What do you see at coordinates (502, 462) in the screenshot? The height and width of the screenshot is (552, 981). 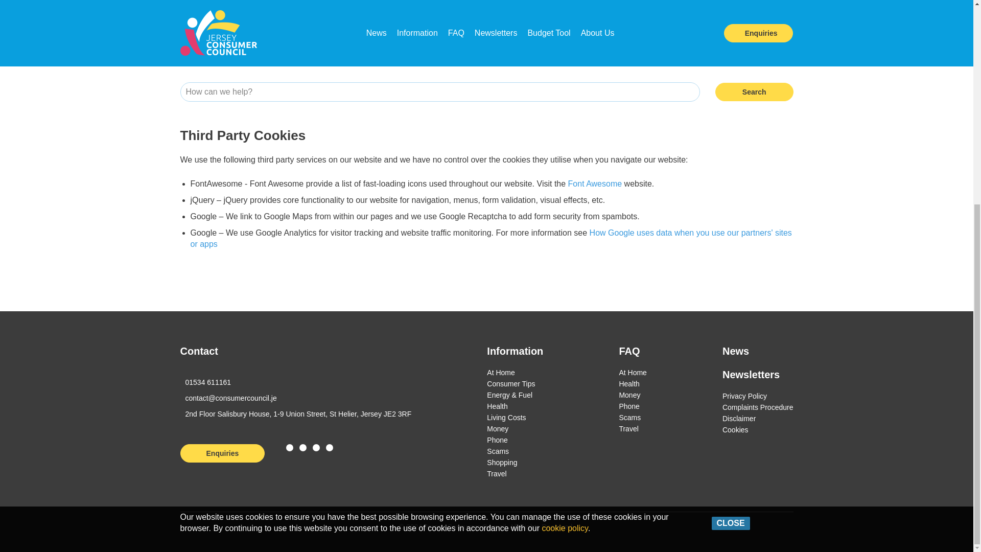 I see `Shopping` at bounding box center [502, 462].